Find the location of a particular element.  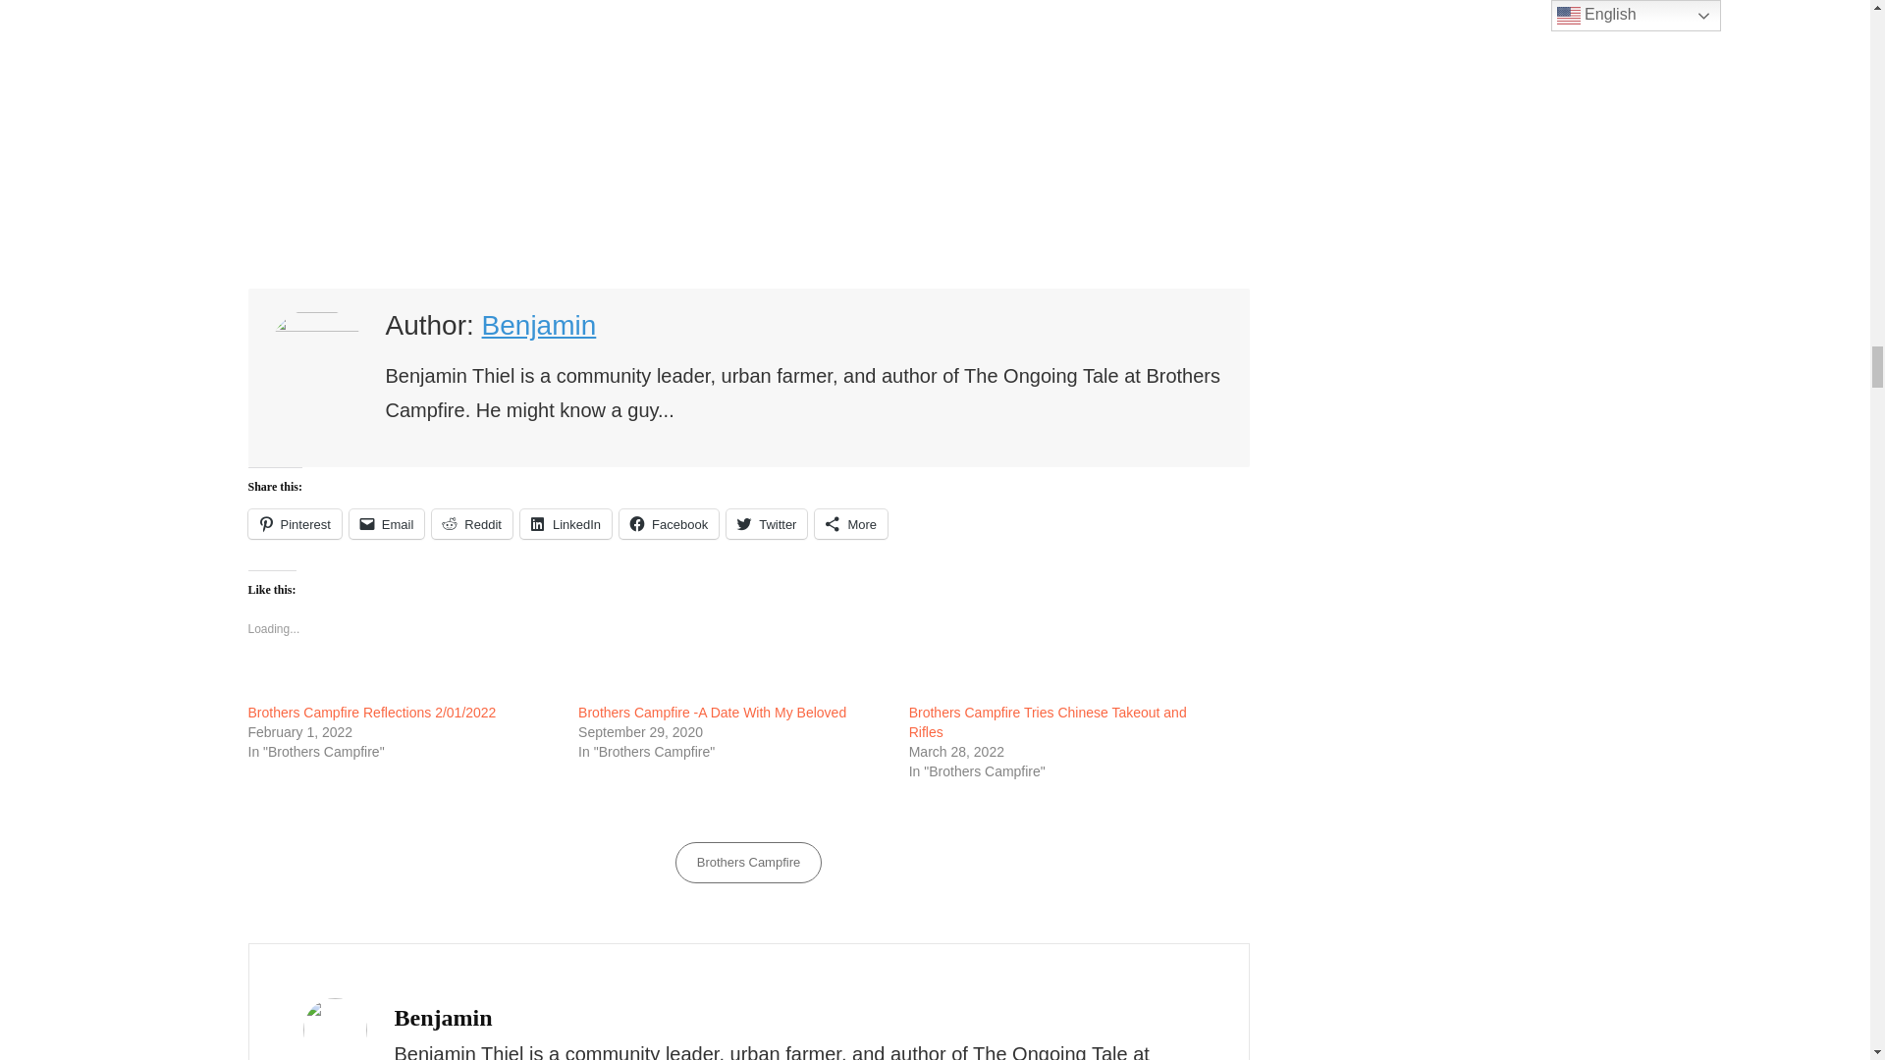

Click to share on Twitter is located at coordinates (766, 524).